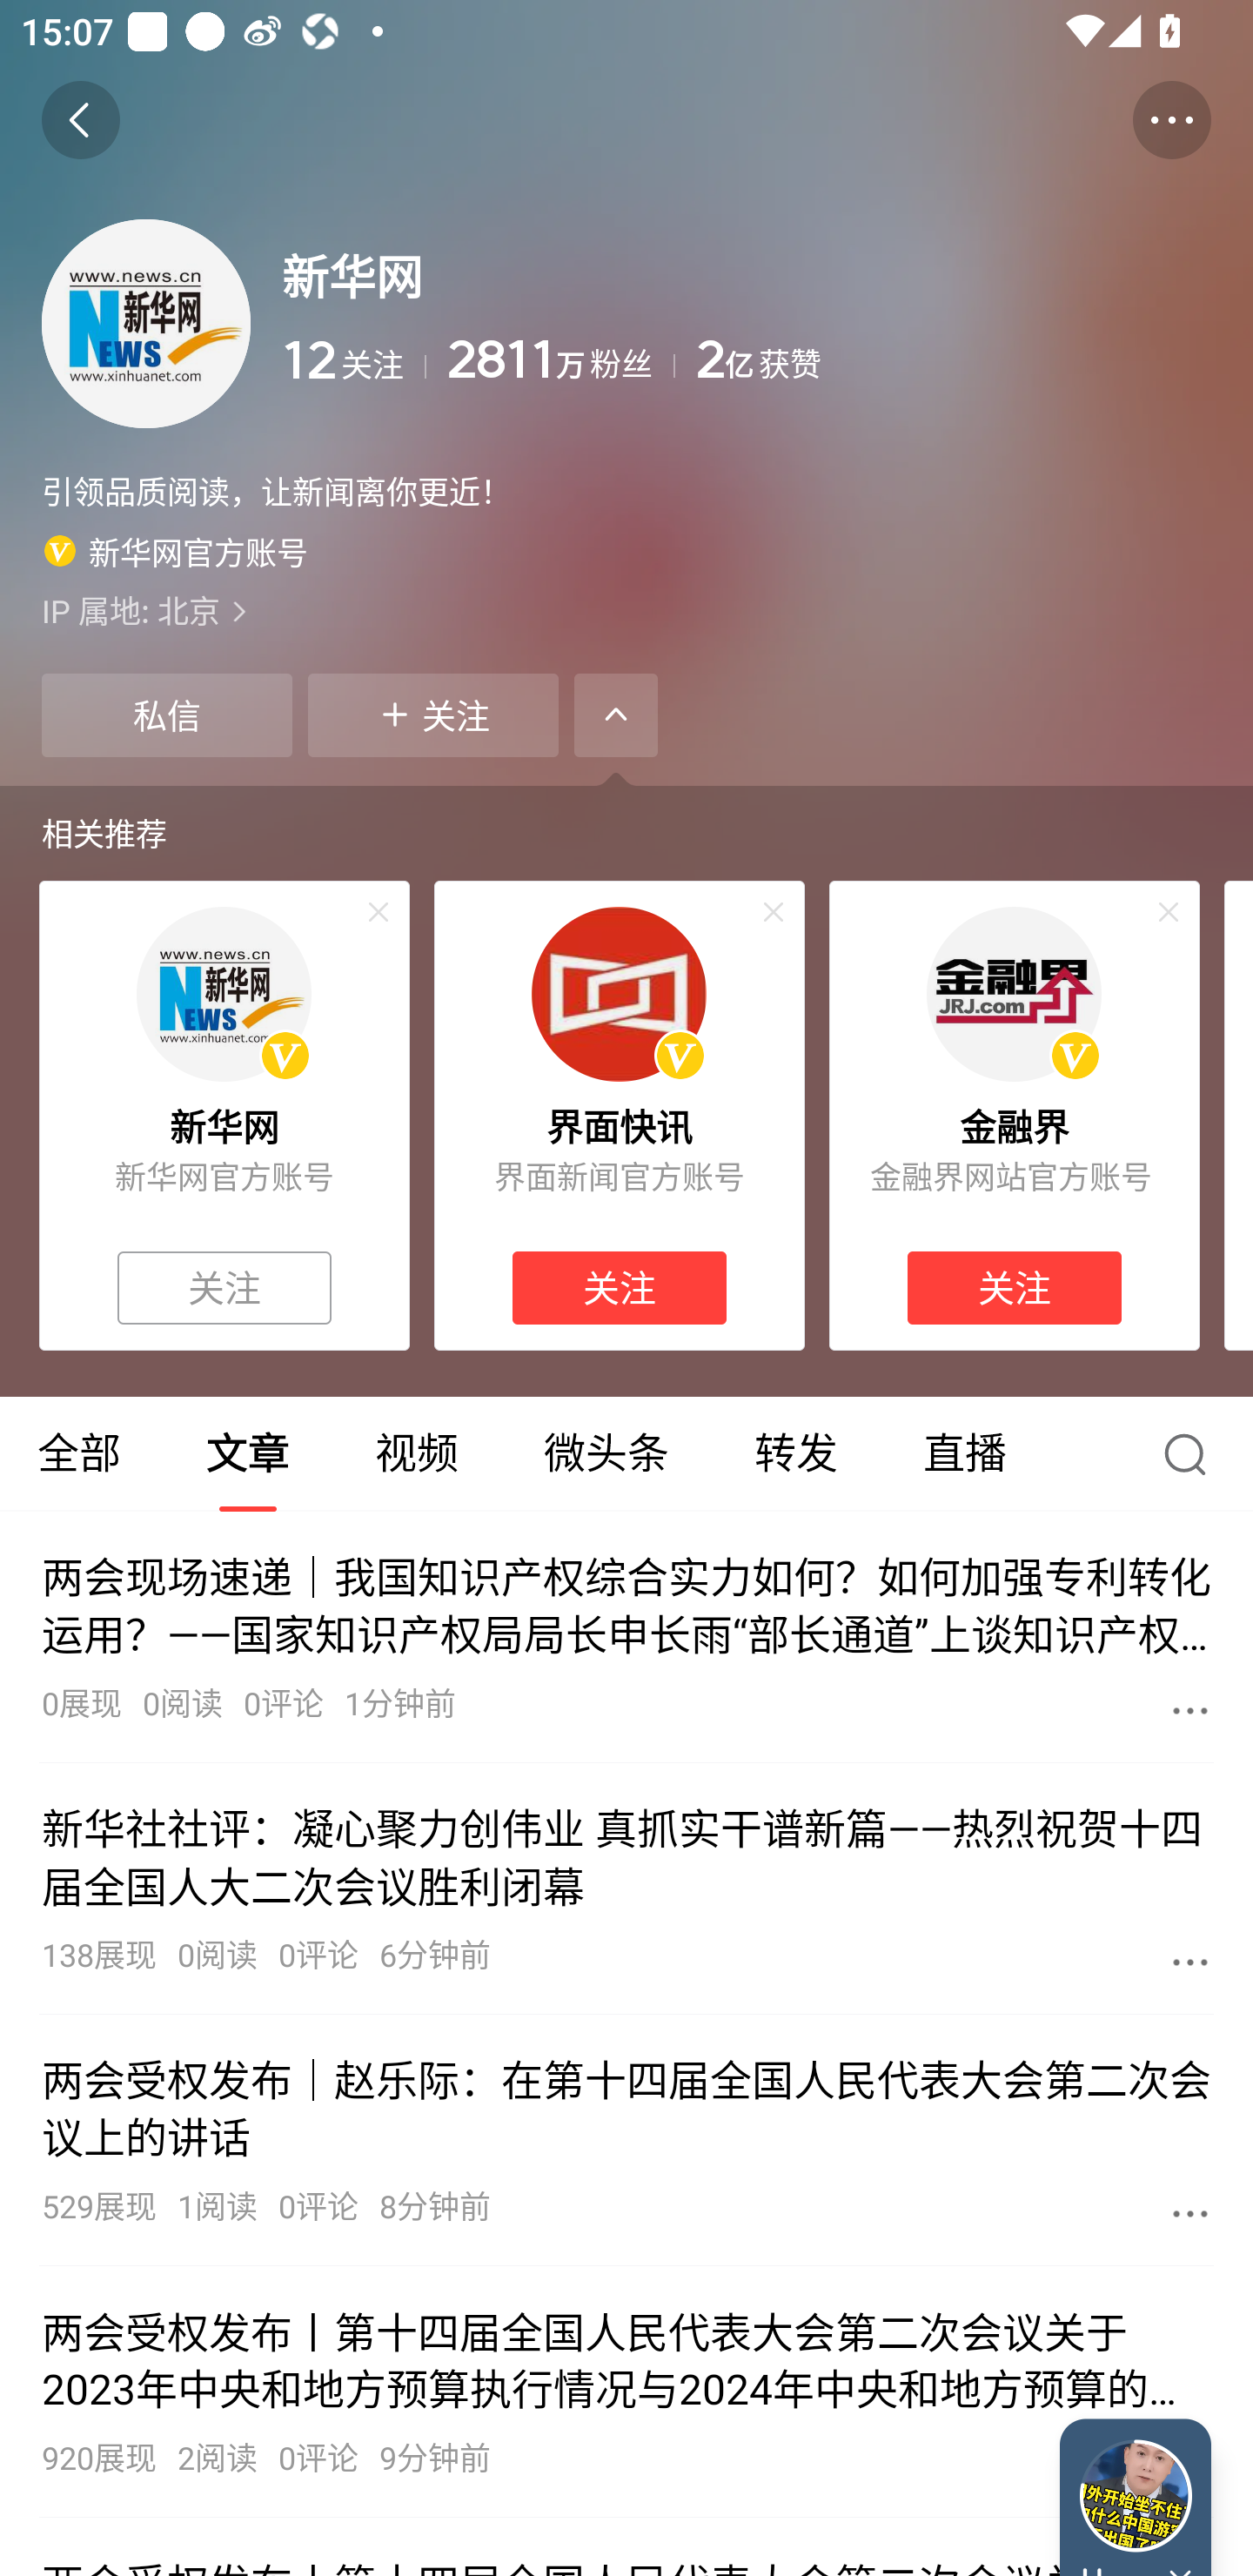 The height and width of the screenshot is (2576, 1253). What do you see at coordinates (82, 1453) in the screenshot?
I see `全部` at bounding box center [82, 1453].